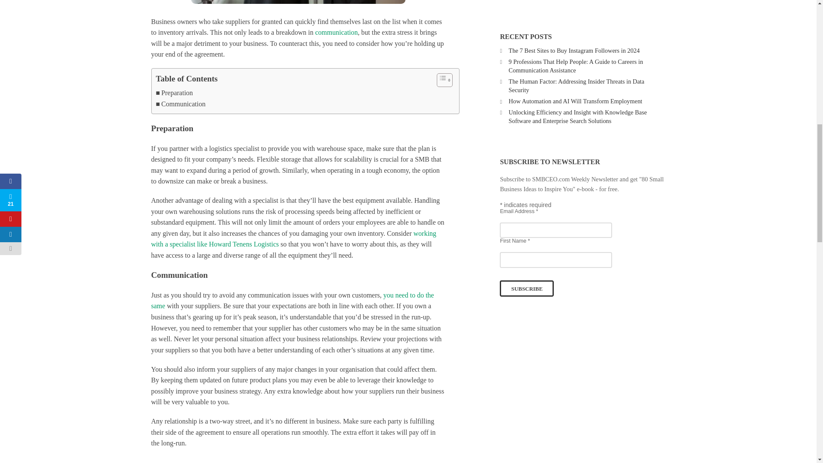 The height and width of the screenshot is (463, 823). Describe the element at coordinates (175, 93) in the screenshot. I see `Preparation` at that location.